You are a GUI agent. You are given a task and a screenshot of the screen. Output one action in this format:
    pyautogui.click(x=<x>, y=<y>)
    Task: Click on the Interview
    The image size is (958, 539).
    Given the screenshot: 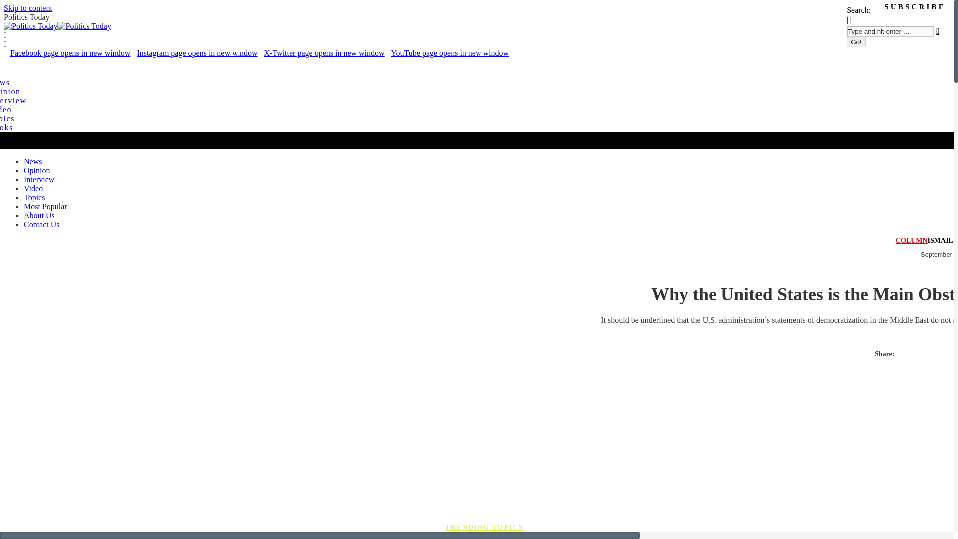 What is the action you would take?
    pyautogui.click(x=13, y=100)
    